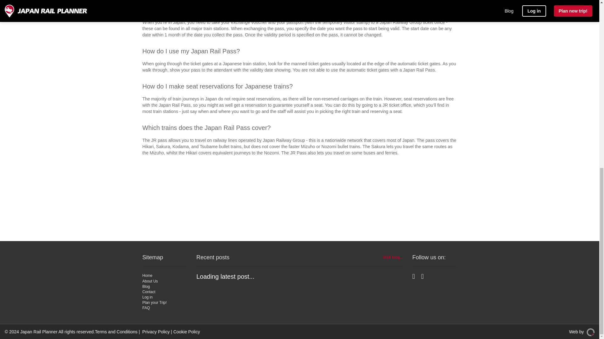 The width and height of the screenshot is (604, 339). I want to click on Japan Rail Planner, so click(38, 331).